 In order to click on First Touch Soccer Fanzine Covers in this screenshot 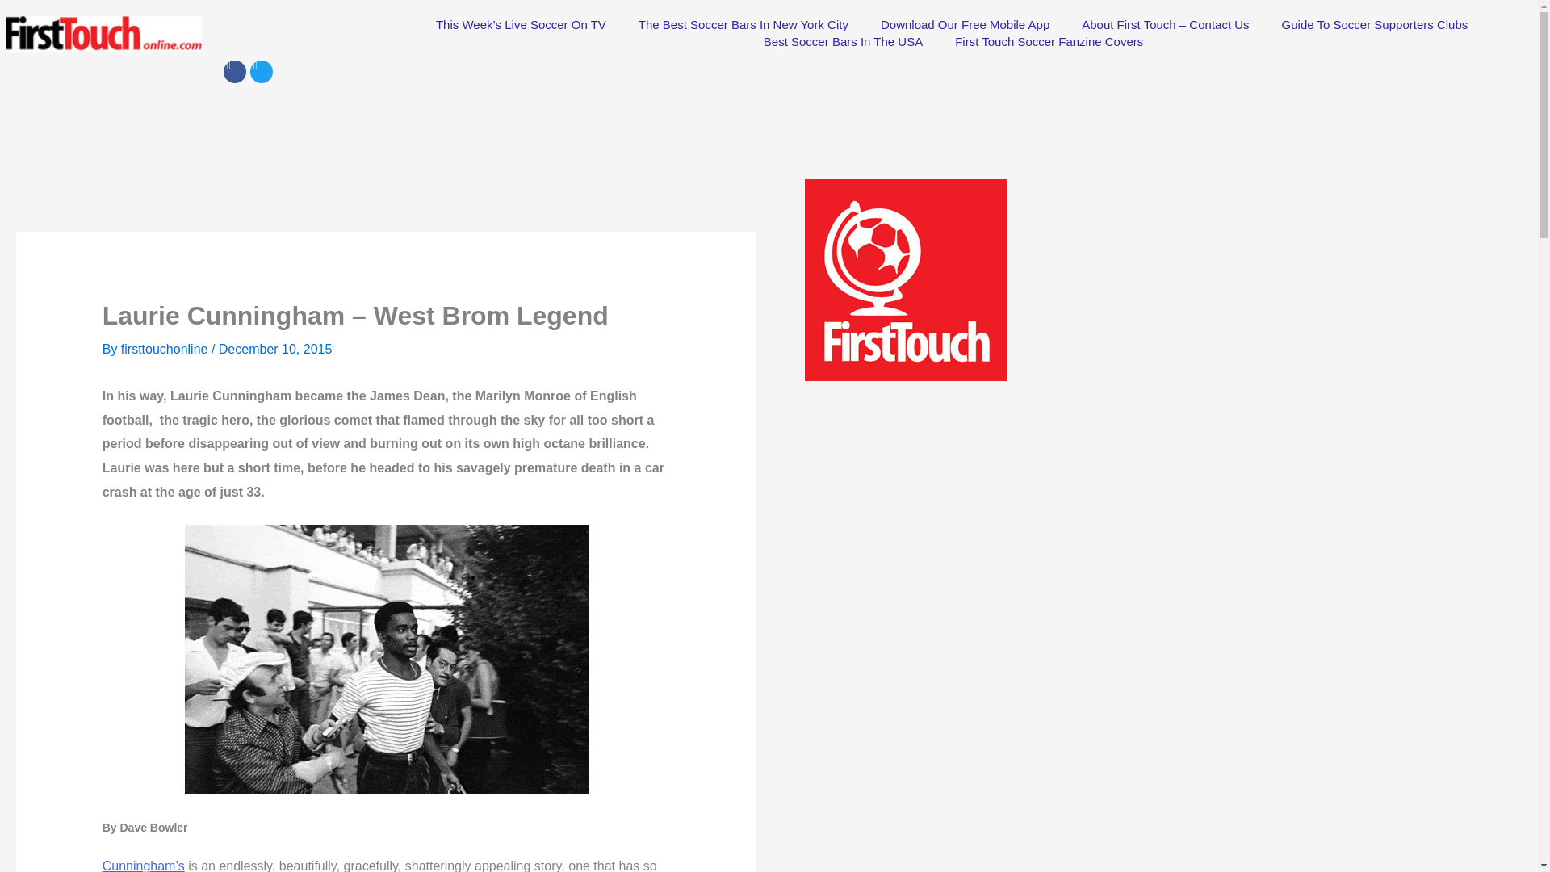, I will do `click(1049, 41)`.